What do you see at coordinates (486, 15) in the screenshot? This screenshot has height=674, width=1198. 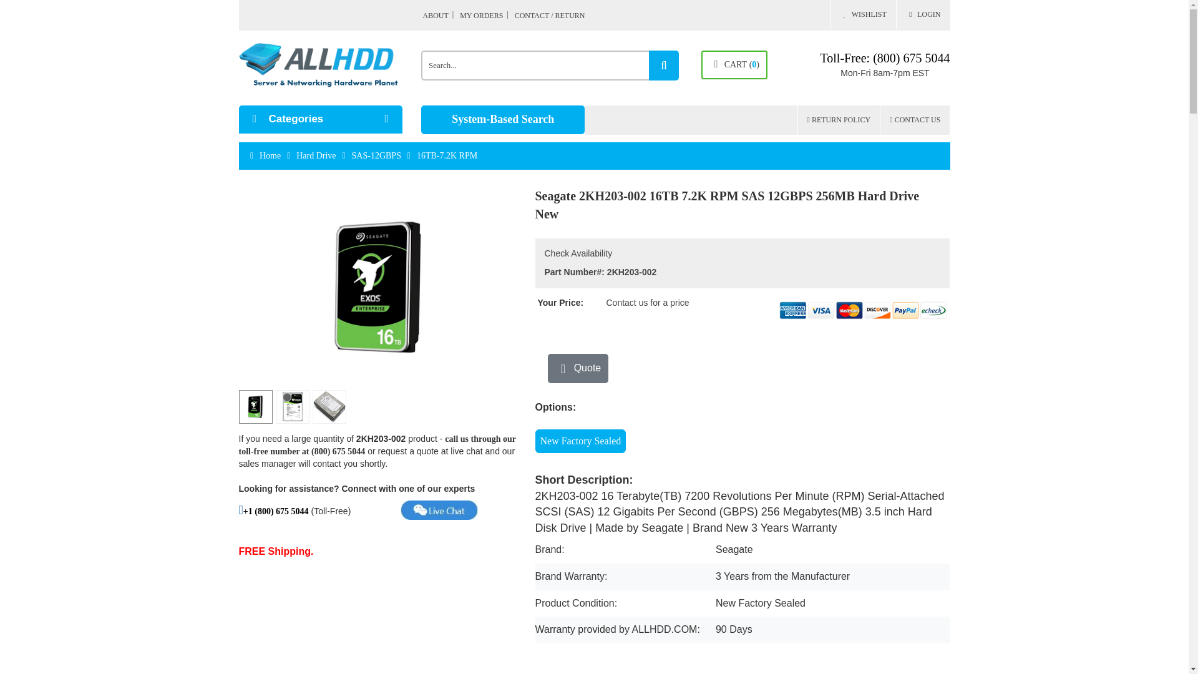 I see `MY ORDERS` at bounding box center [486, 15].